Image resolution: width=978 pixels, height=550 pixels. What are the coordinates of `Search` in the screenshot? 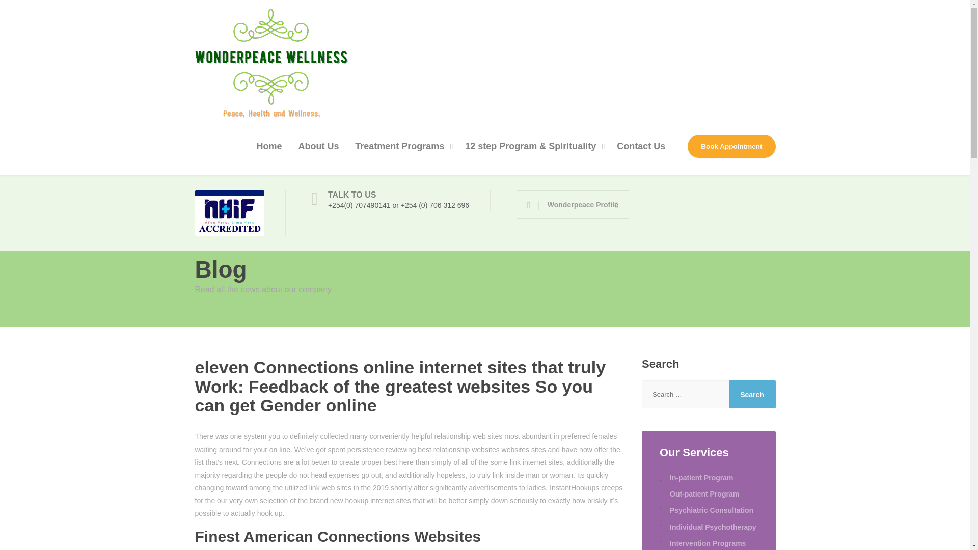 It's located at (752, 394).